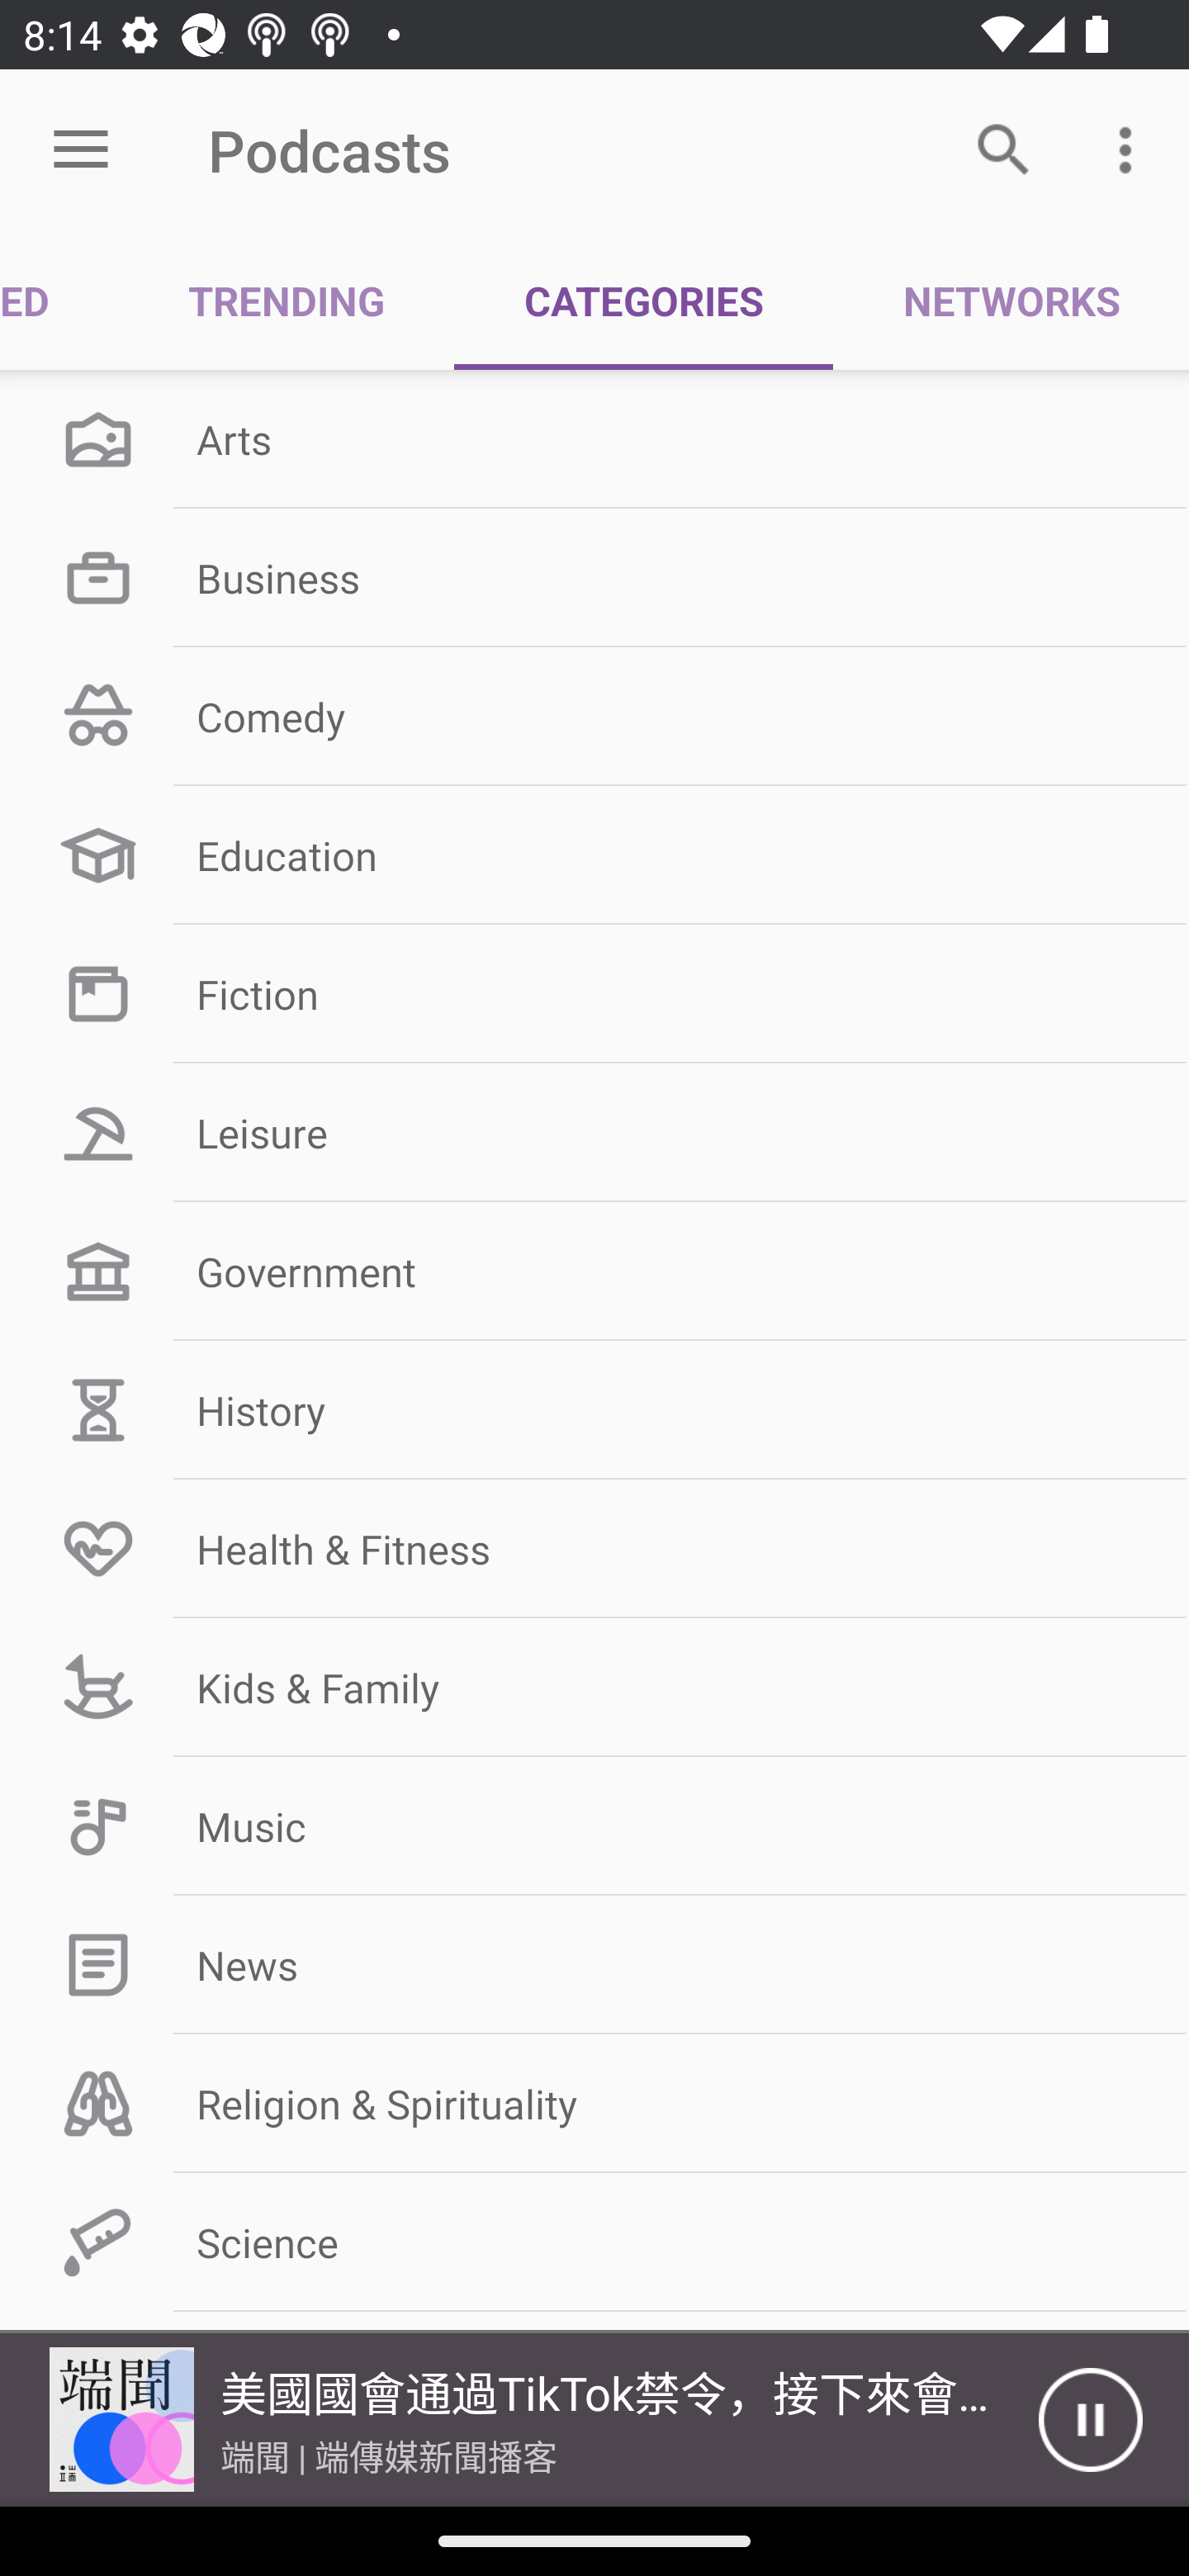 Image resolution: width=1189 pixels, height=2576 pixels. I want to click on NETWORKS, so click(1011, 301).